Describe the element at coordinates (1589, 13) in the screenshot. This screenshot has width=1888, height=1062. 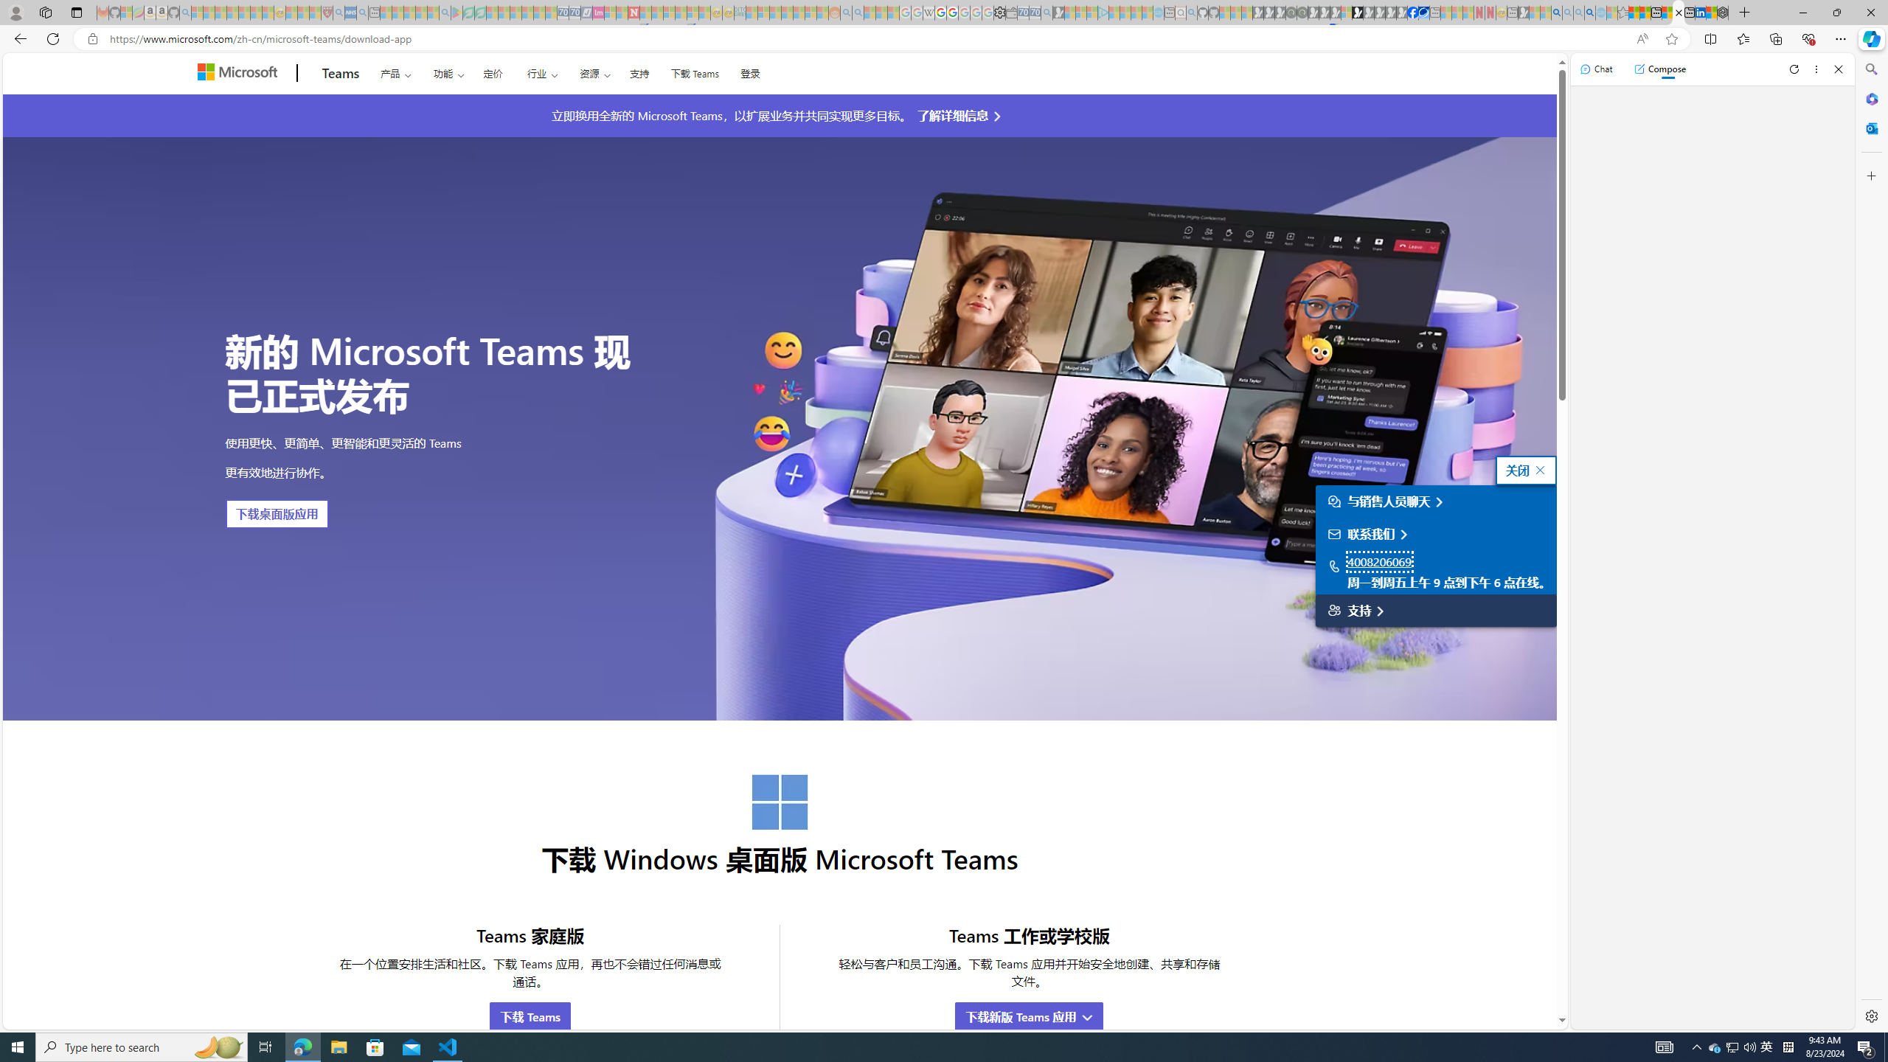
I see `Google Chrome Internet Browser Download - Search Images` at that location.